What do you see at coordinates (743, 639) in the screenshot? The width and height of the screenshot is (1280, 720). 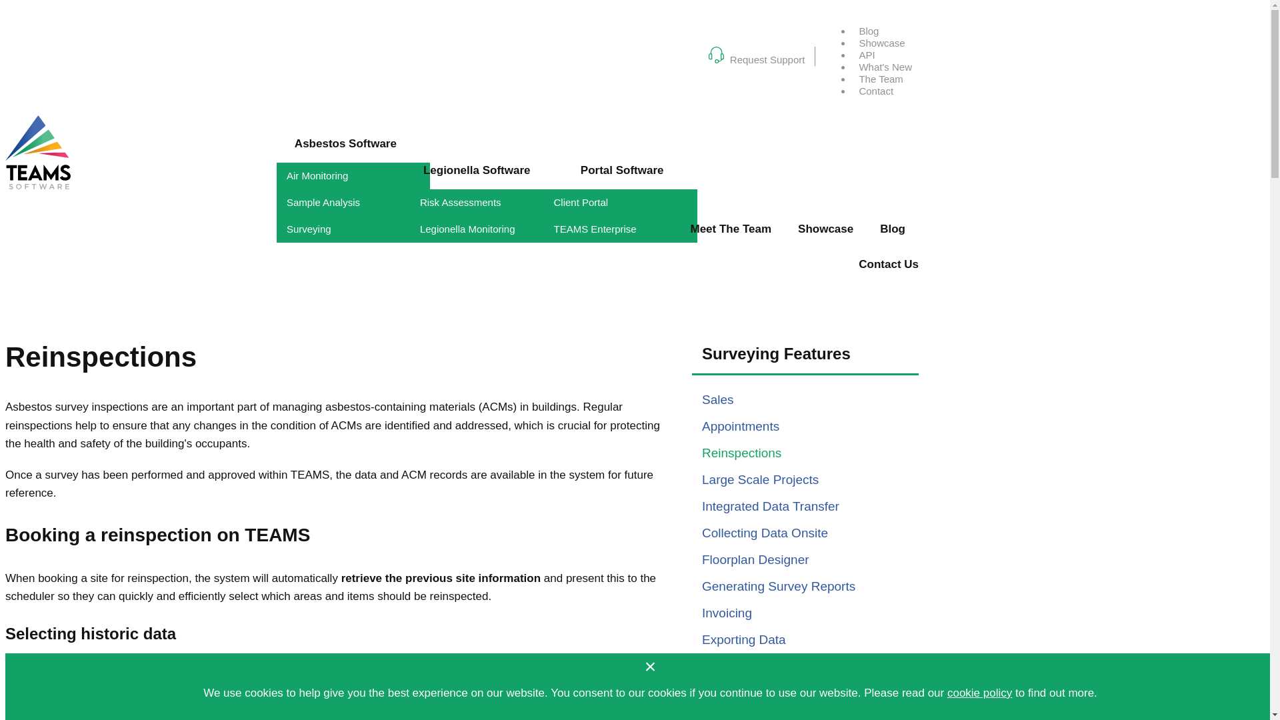 I see `Exporting Data` at bounding box center [743, 639].